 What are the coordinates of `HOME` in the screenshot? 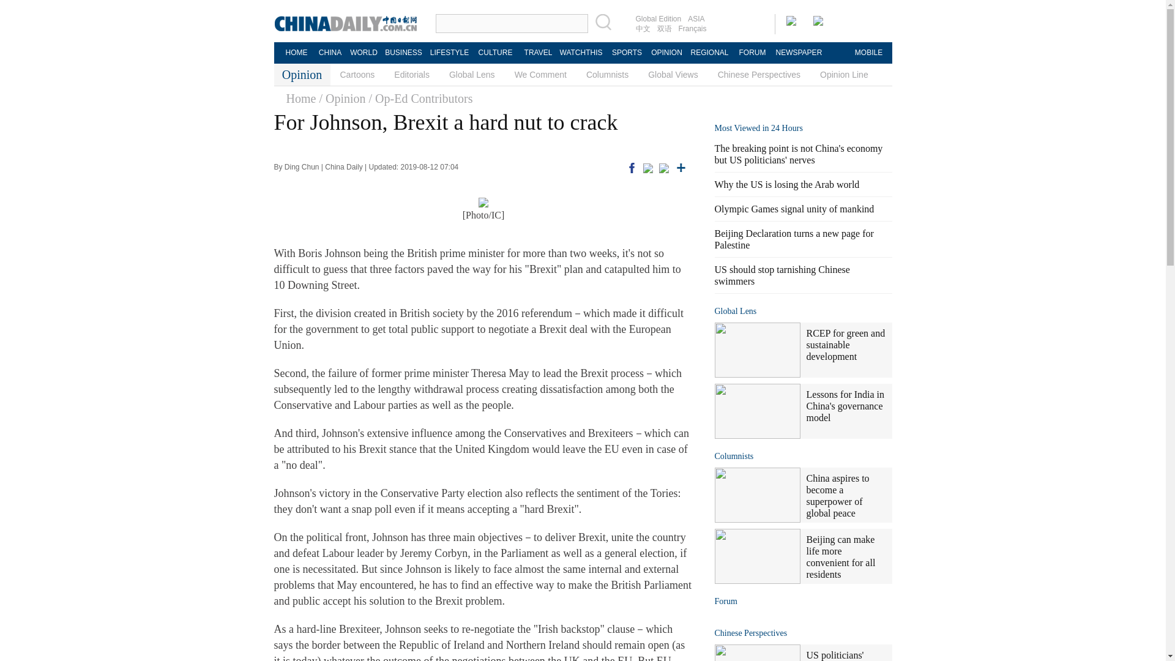 It's located at (296, 53).